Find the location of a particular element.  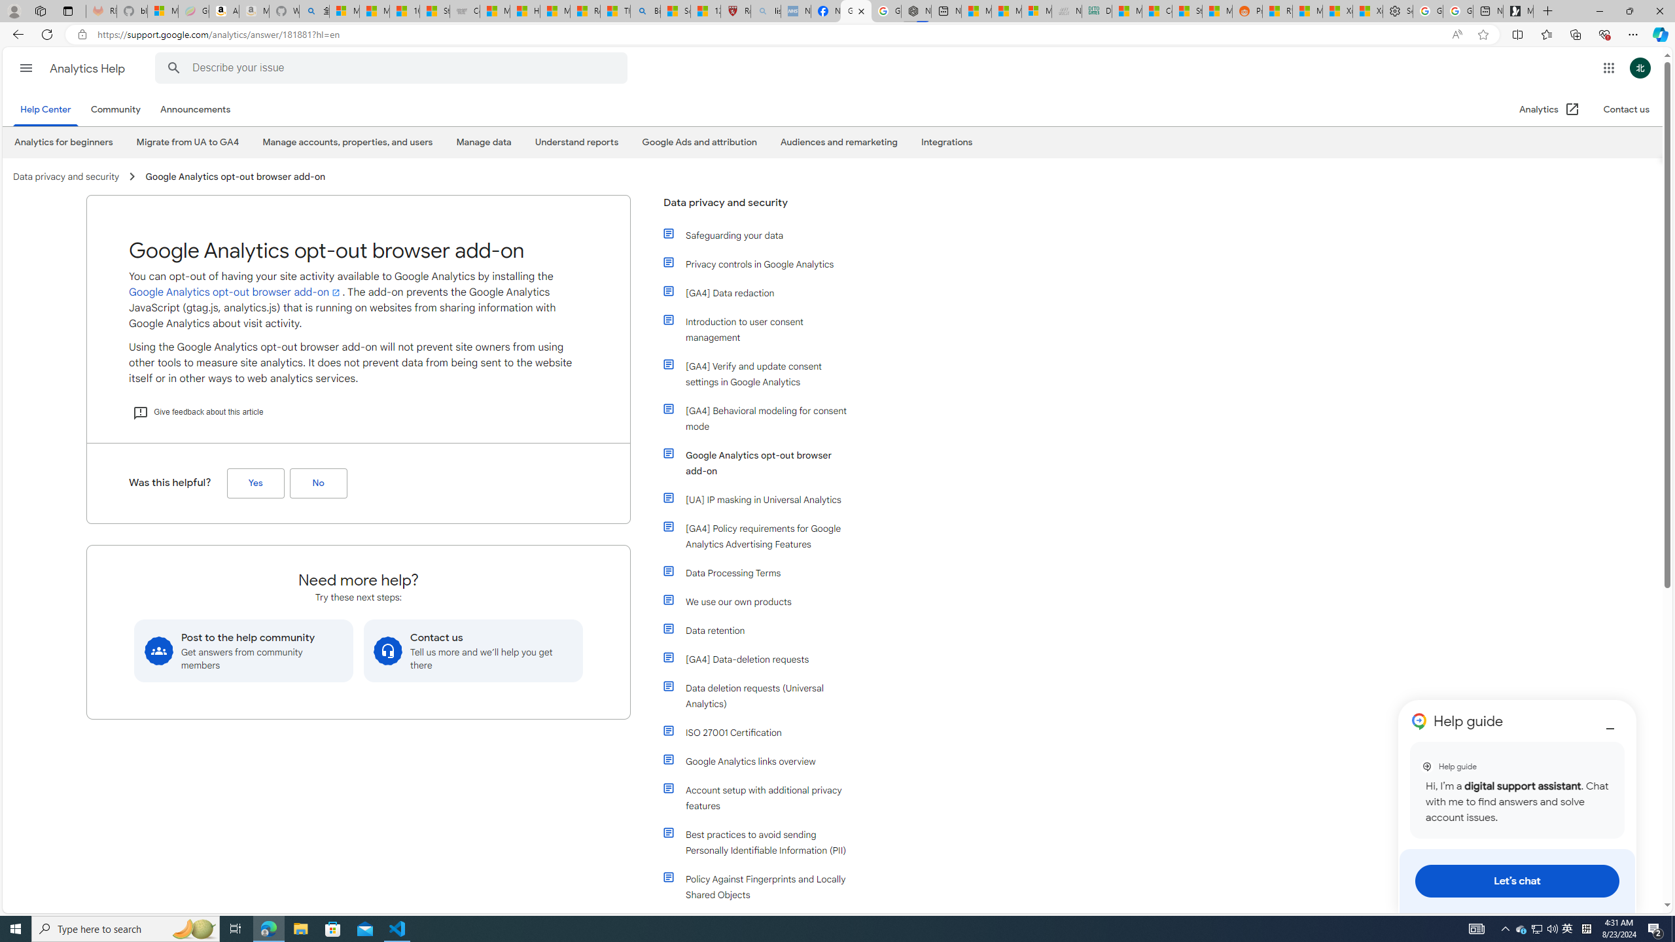

Manage accounts, properties, and users is located at coordinates (347, 143).